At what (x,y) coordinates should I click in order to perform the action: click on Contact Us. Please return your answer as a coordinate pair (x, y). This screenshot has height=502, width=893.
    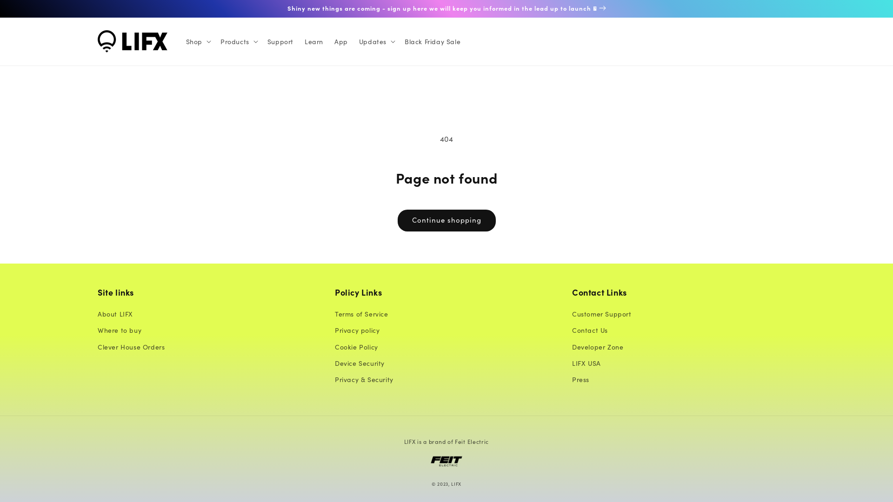
    Looking at the image, I should click on (590, 330).